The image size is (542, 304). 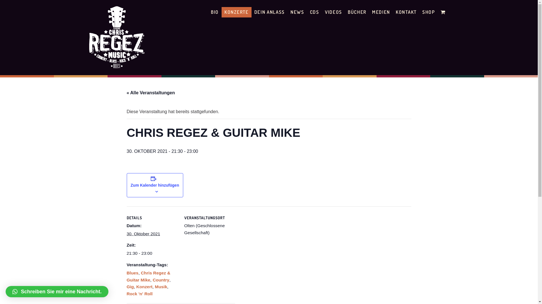 What do you see at coordinates (161, 287) in the screenshot?
I see `Musik` at bounding box center [161, 287].